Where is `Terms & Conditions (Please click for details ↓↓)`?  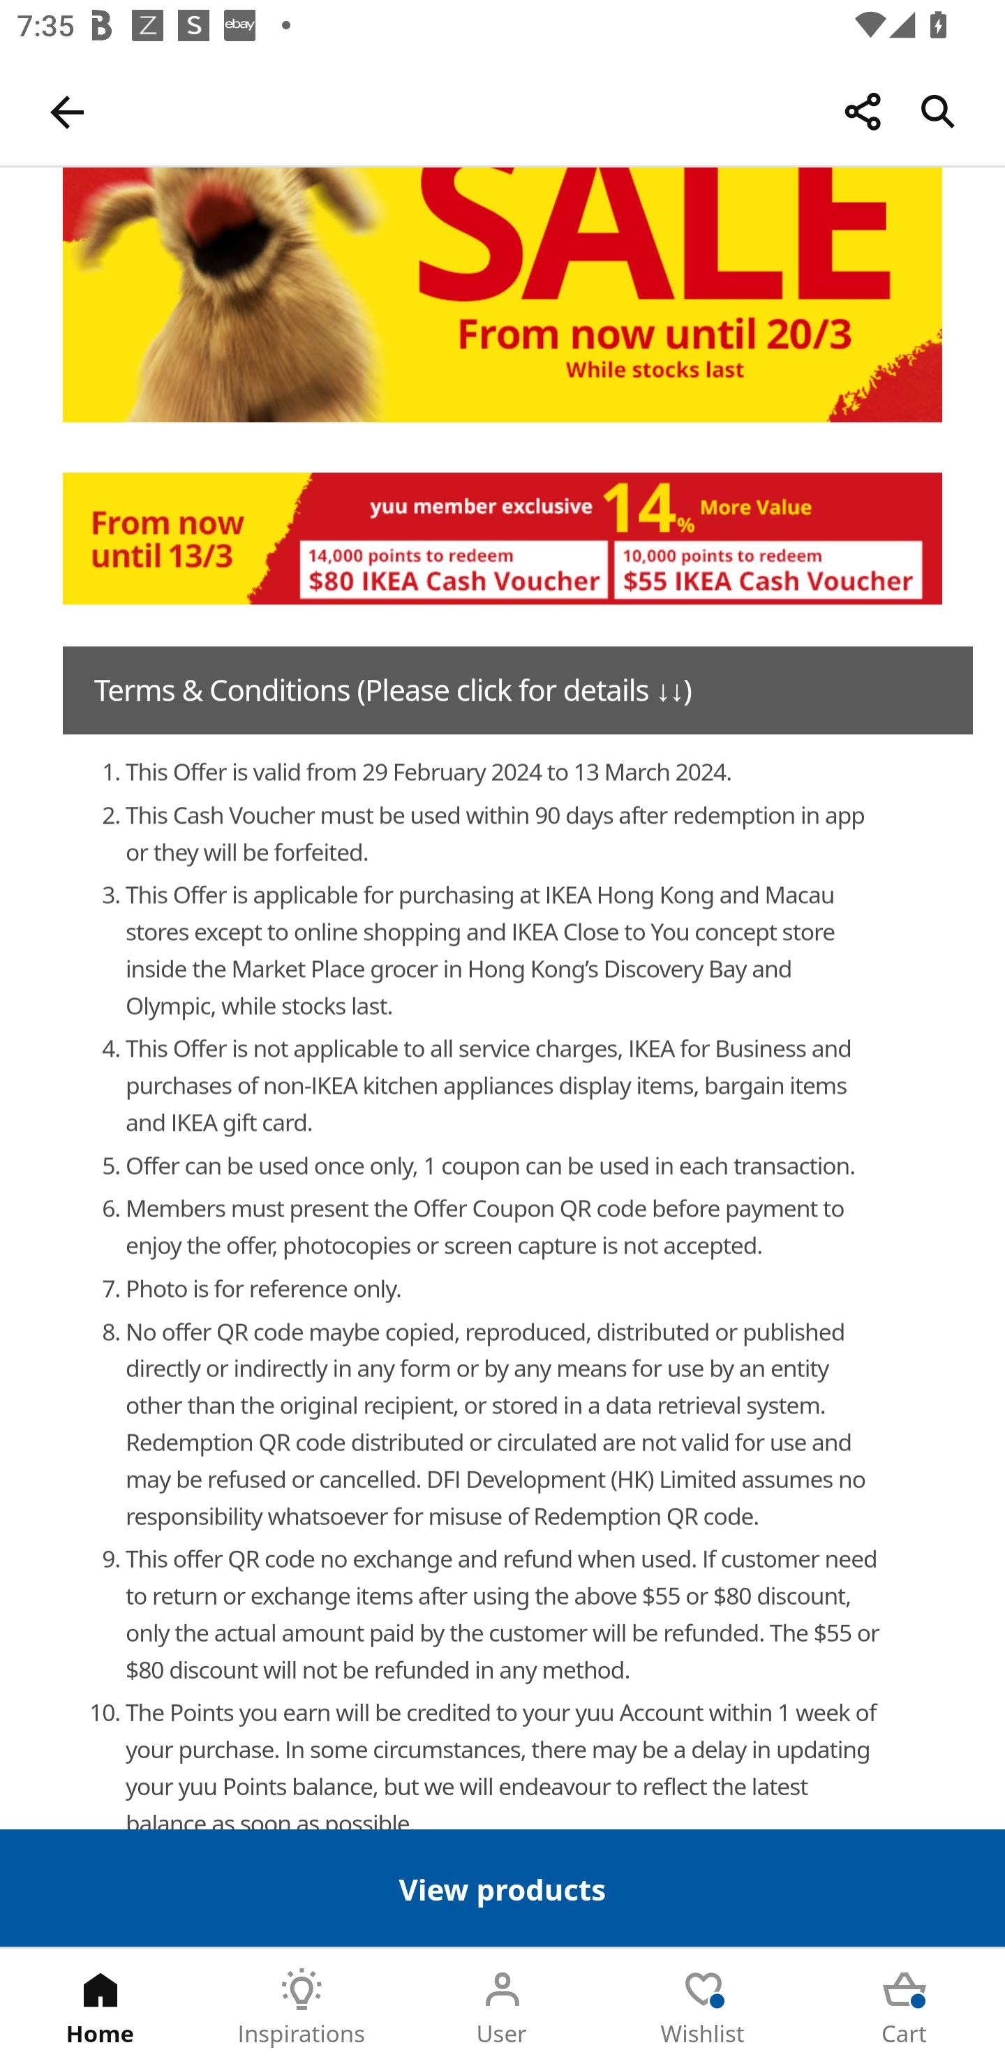 Terms & Conditions (Please click for details ↓↓) is located at coordinates (518, 691).